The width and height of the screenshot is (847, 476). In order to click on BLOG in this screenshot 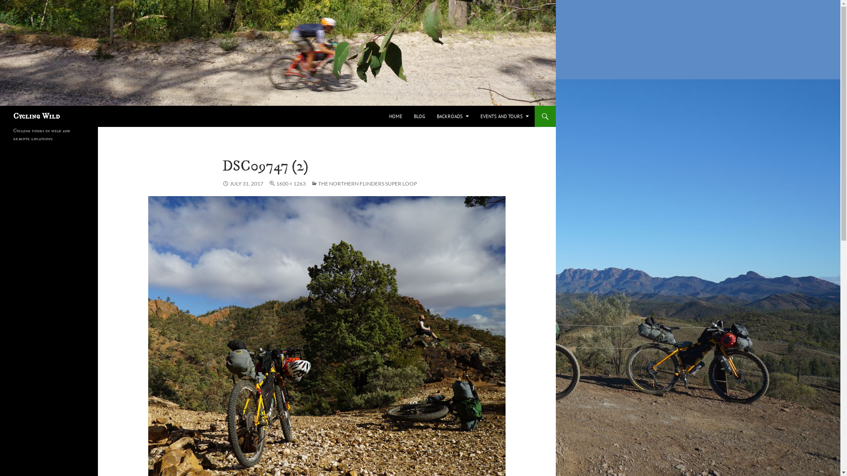, I will do `click(420, 116)`.